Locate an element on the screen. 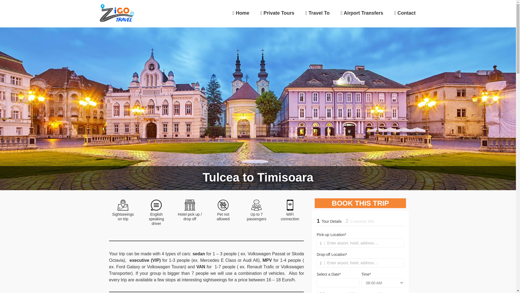 The image size is (520, 293). wifi-icon-2 is located at coordinates (290, 205).